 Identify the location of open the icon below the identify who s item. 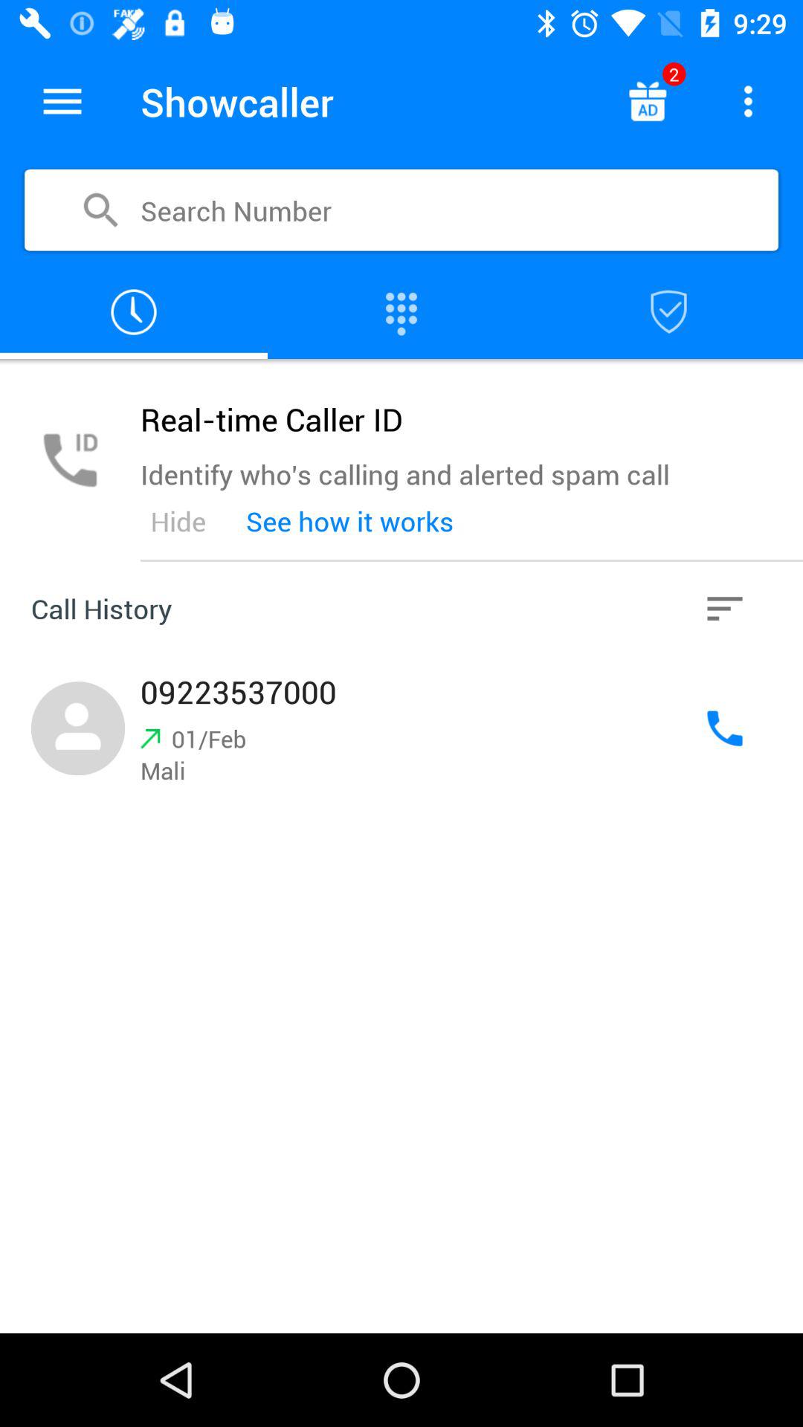
(178, 521).